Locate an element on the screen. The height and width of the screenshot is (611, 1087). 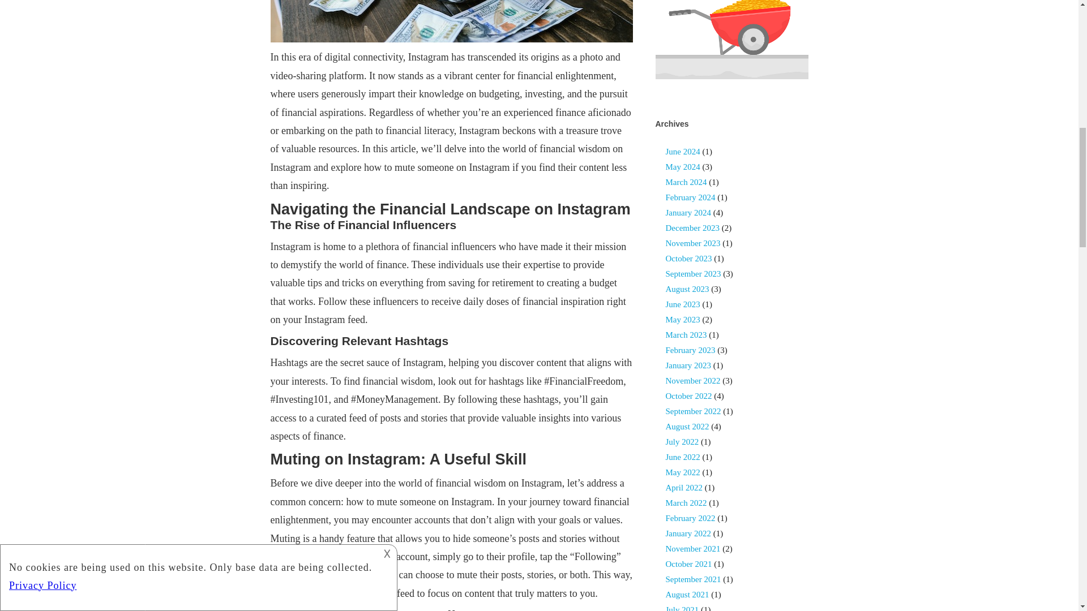
June 2024 is located at coordinates (683, 152).